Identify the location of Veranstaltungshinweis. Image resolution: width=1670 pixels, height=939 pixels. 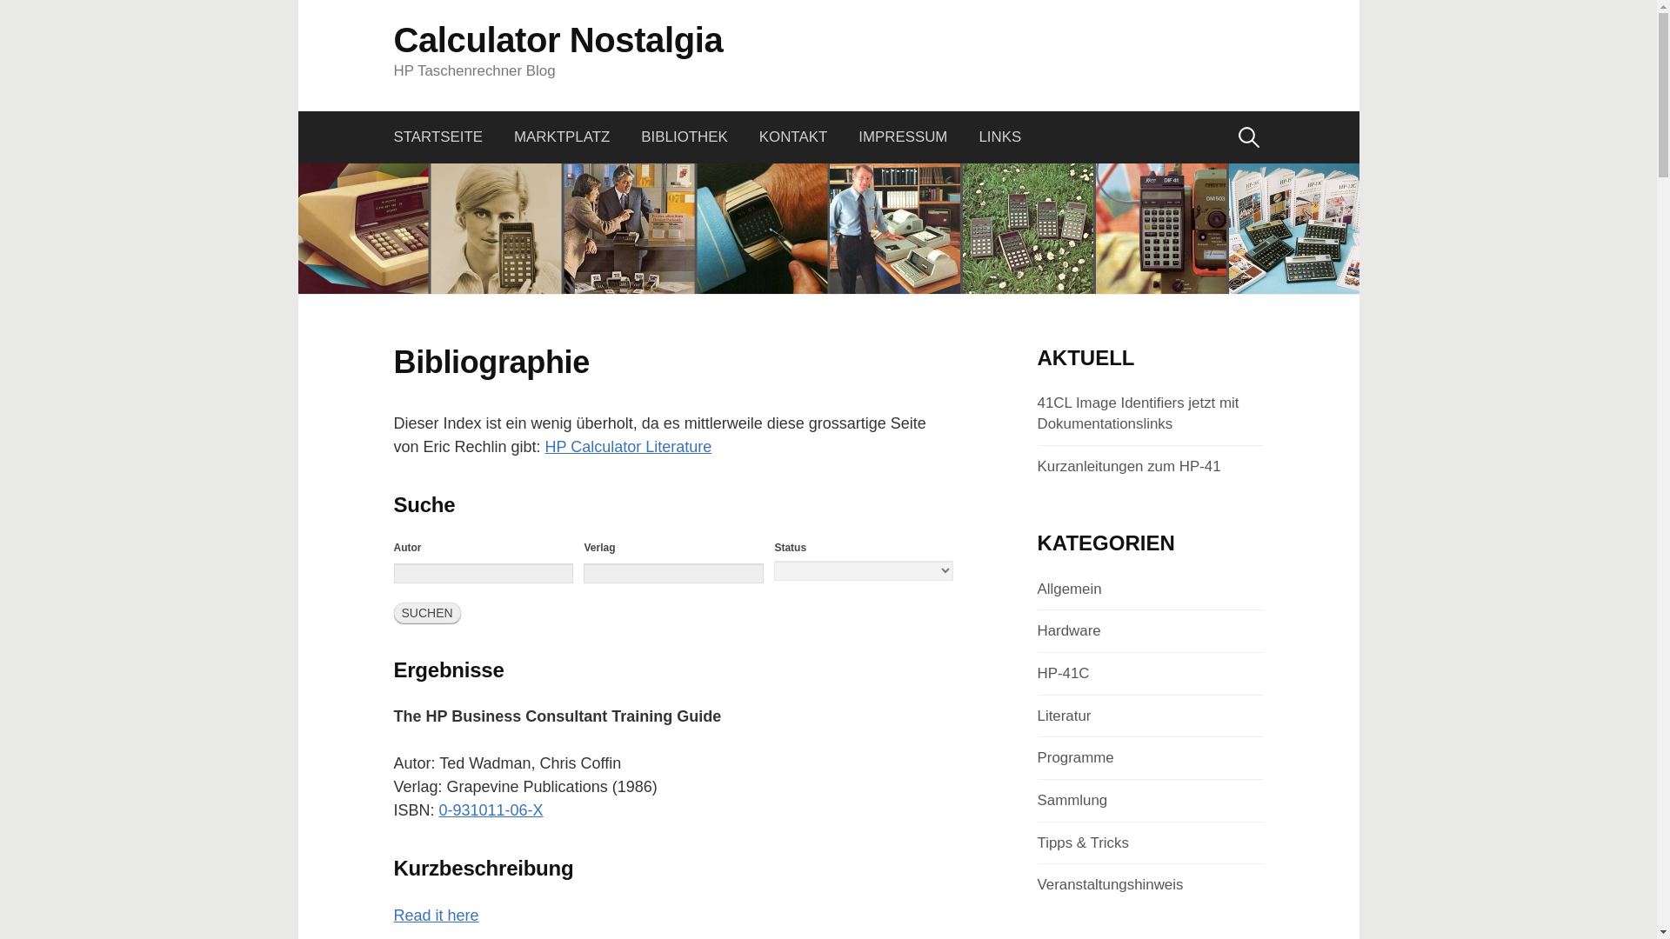
(1110, 884).